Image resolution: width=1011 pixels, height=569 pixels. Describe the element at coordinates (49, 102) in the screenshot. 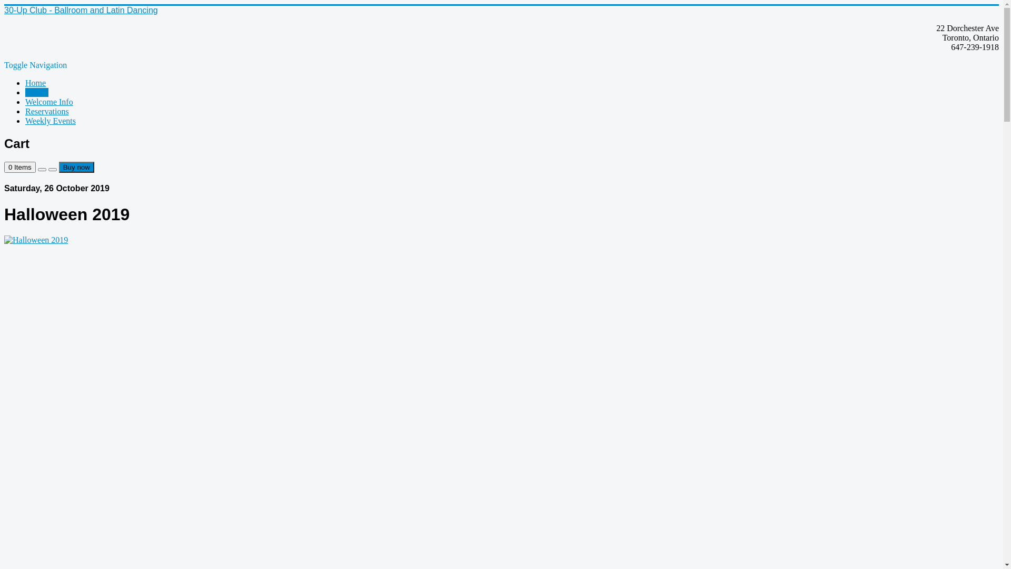

I see `Welcome Info` at that location.